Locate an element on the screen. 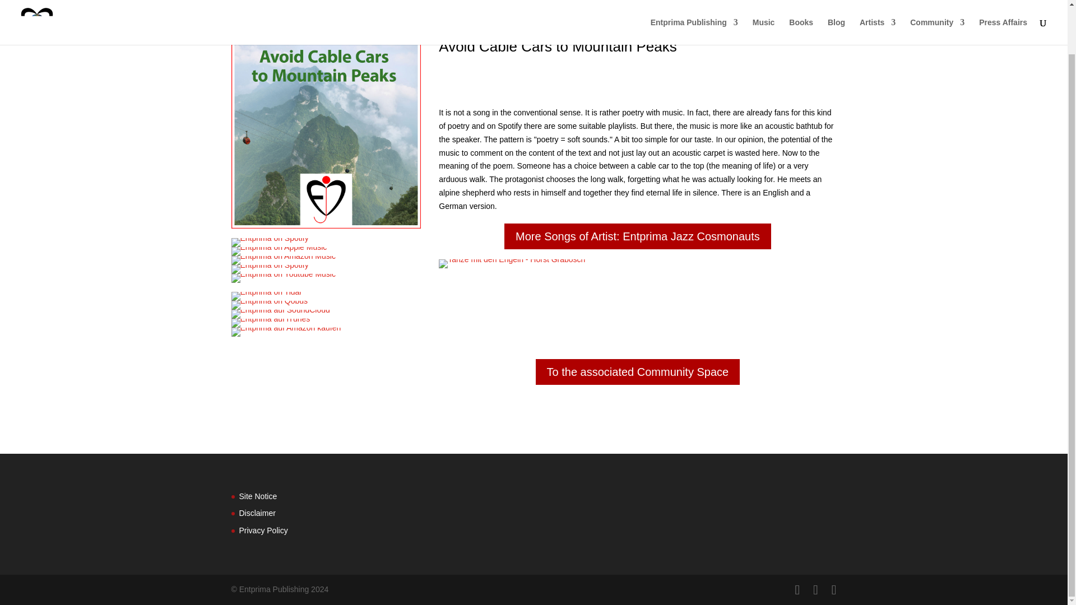 Image resolution: width=1076 pixels, height=605 pixels. Entprima auf Amazon kaufen is located at coordinates (286, 332).